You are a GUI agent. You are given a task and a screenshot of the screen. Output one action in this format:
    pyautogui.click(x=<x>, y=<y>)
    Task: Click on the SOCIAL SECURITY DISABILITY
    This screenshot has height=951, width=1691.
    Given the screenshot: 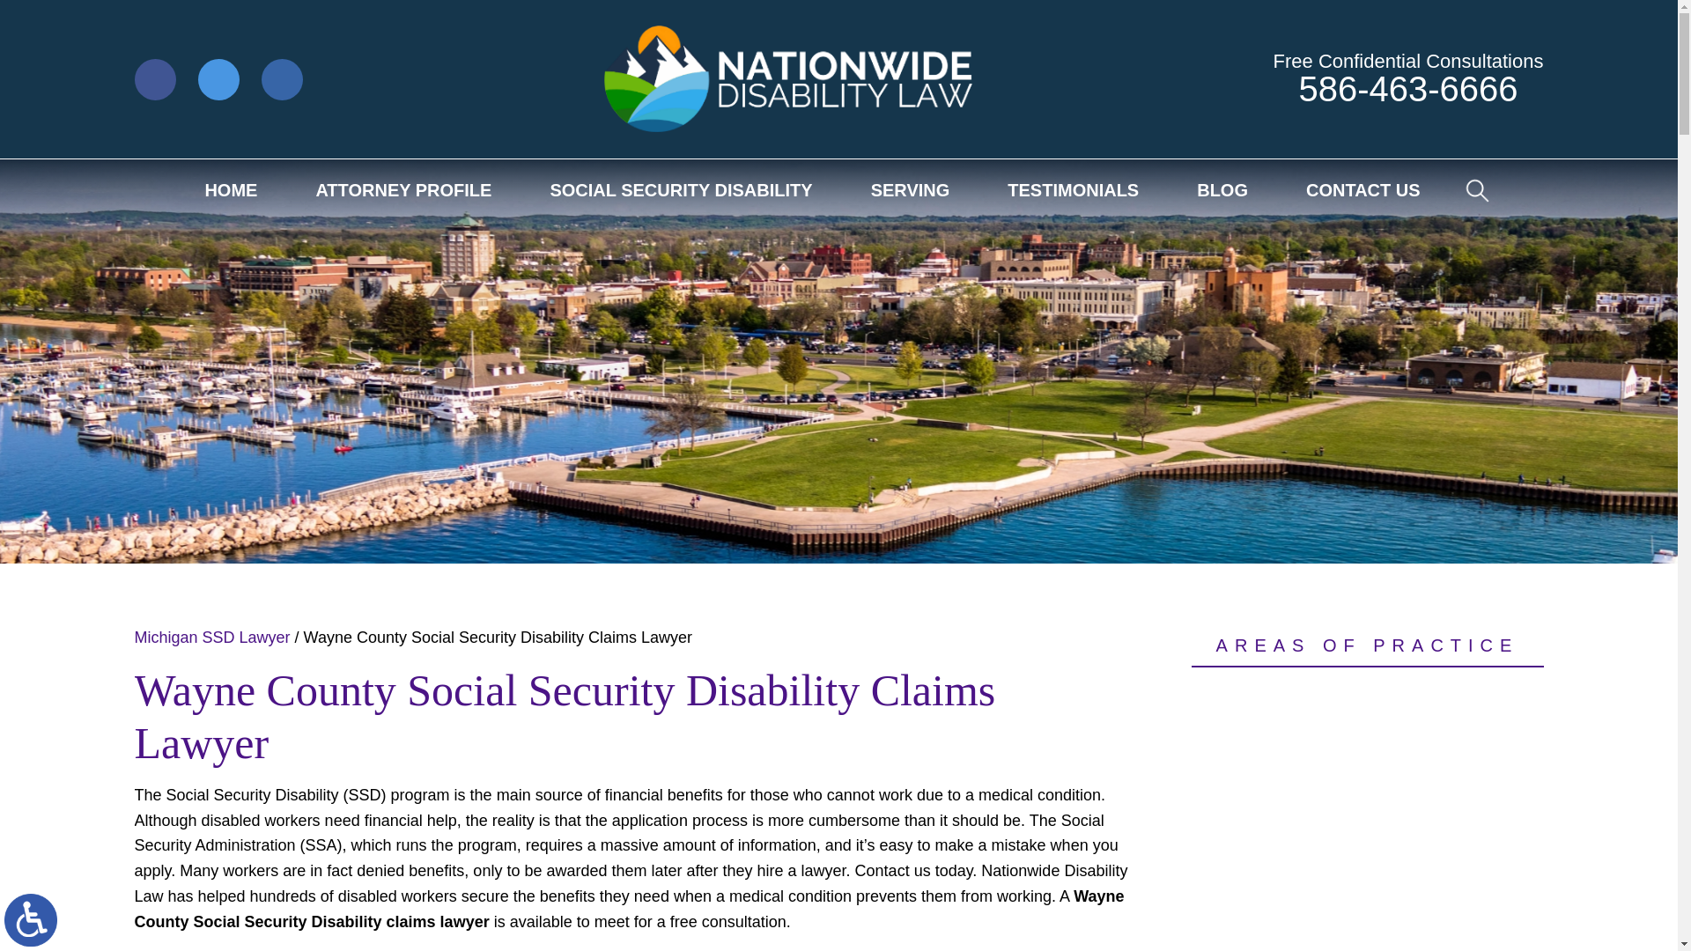 What is the action you would take?
    pyautogui.click(x=1366, y=821)
    